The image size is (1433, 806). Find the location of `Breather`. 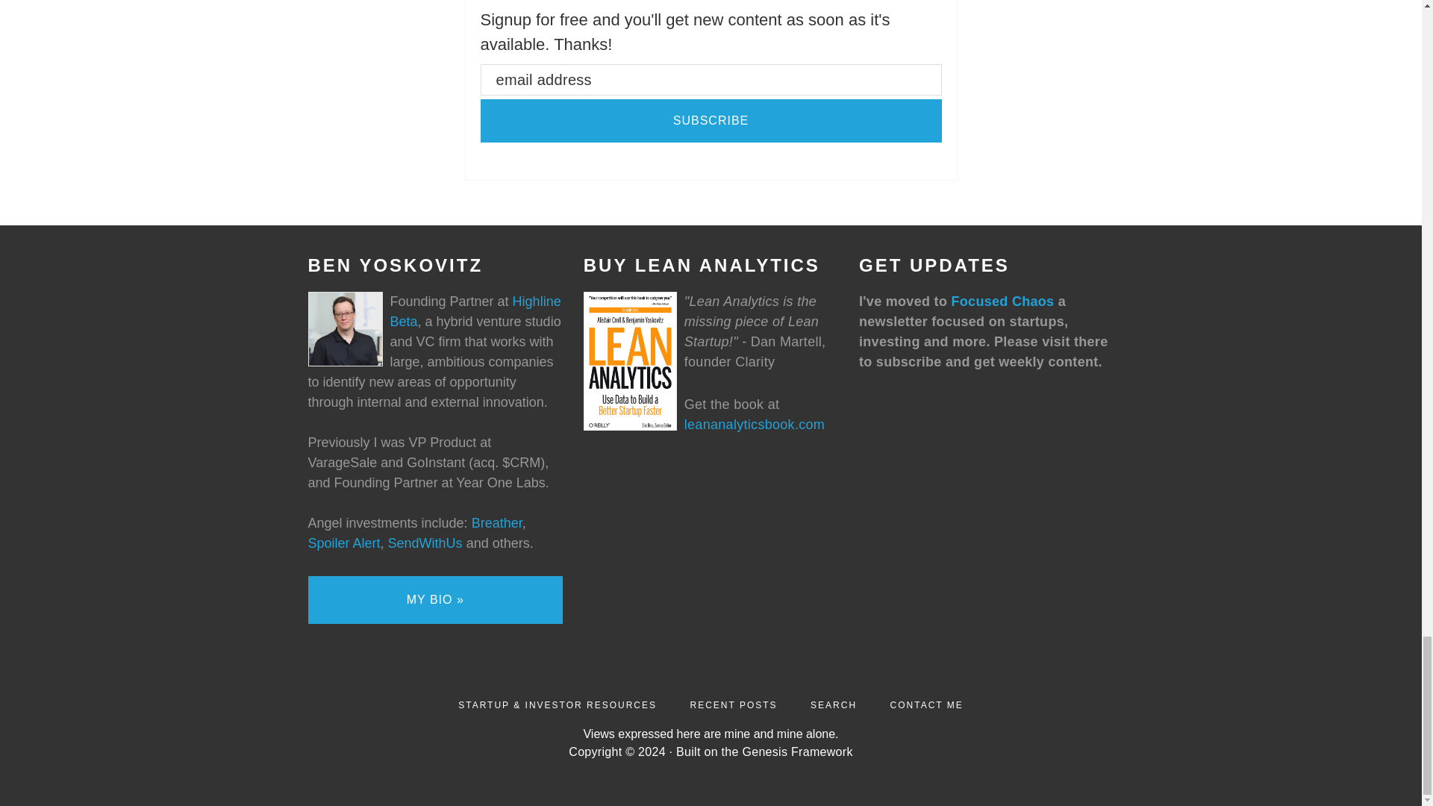

Breather is located at coordinates (497, 522).